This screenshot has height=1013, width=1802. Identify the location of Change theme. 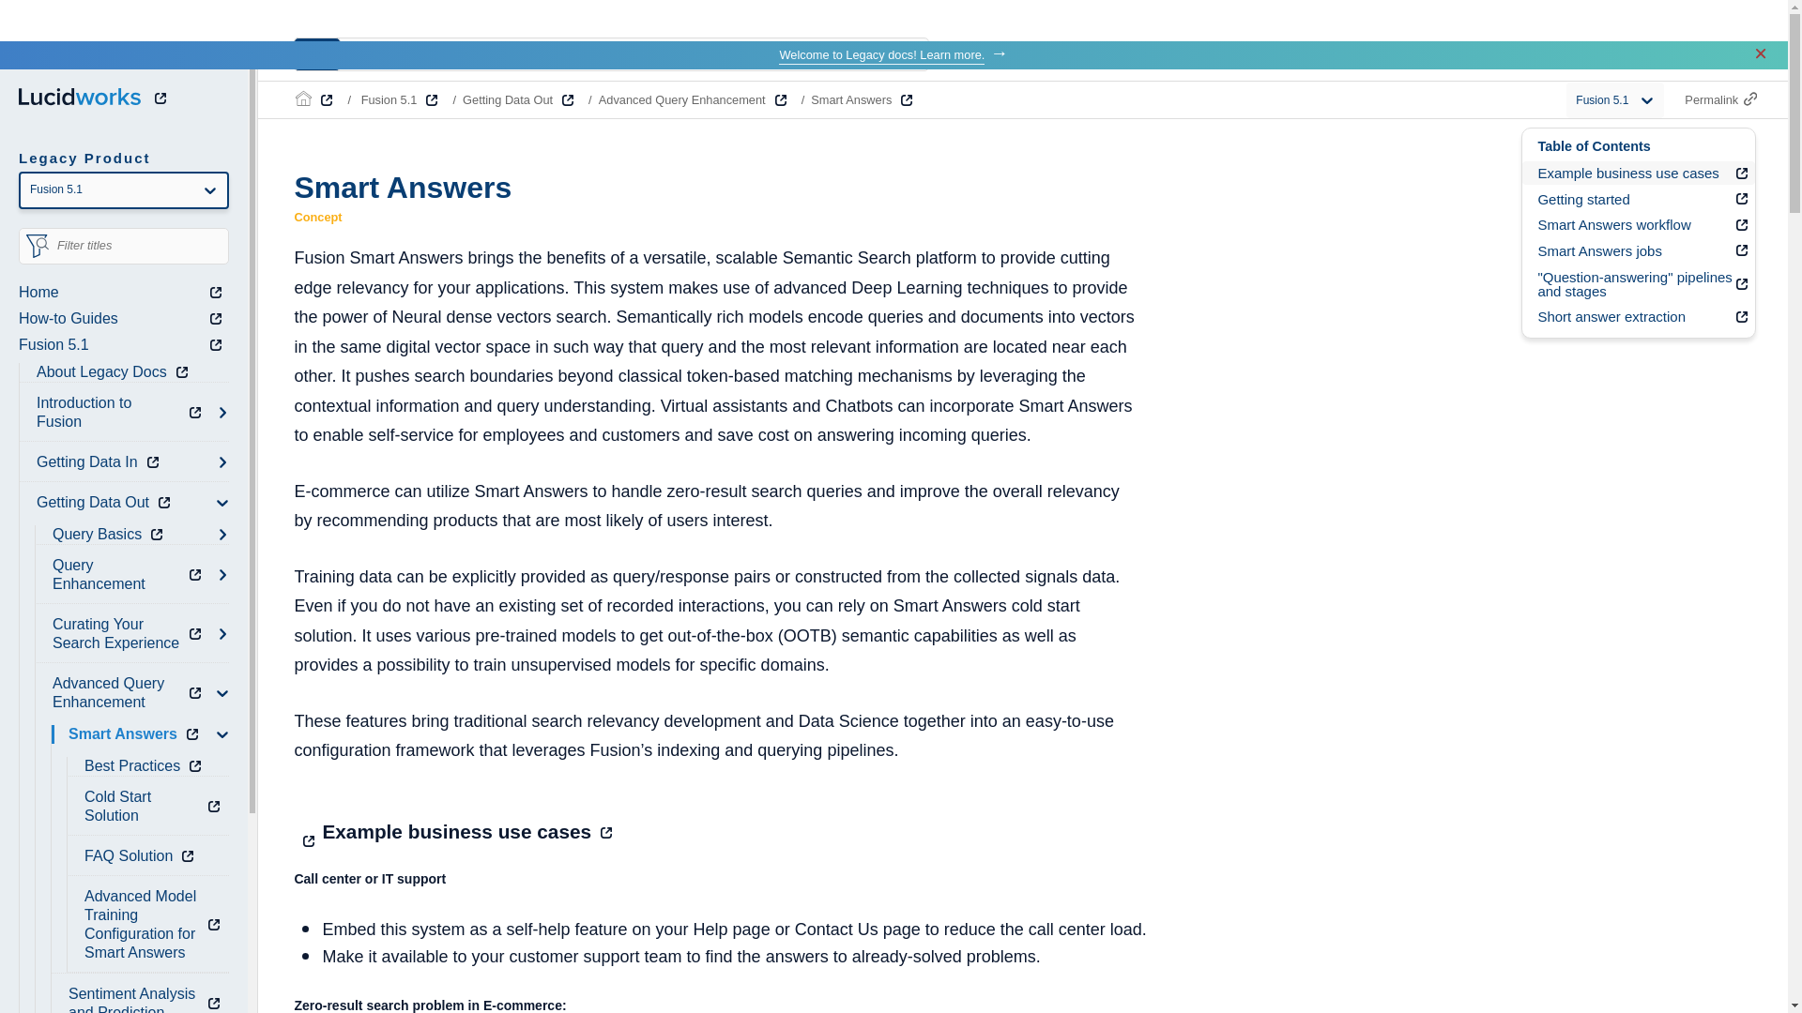
(1750, 54).